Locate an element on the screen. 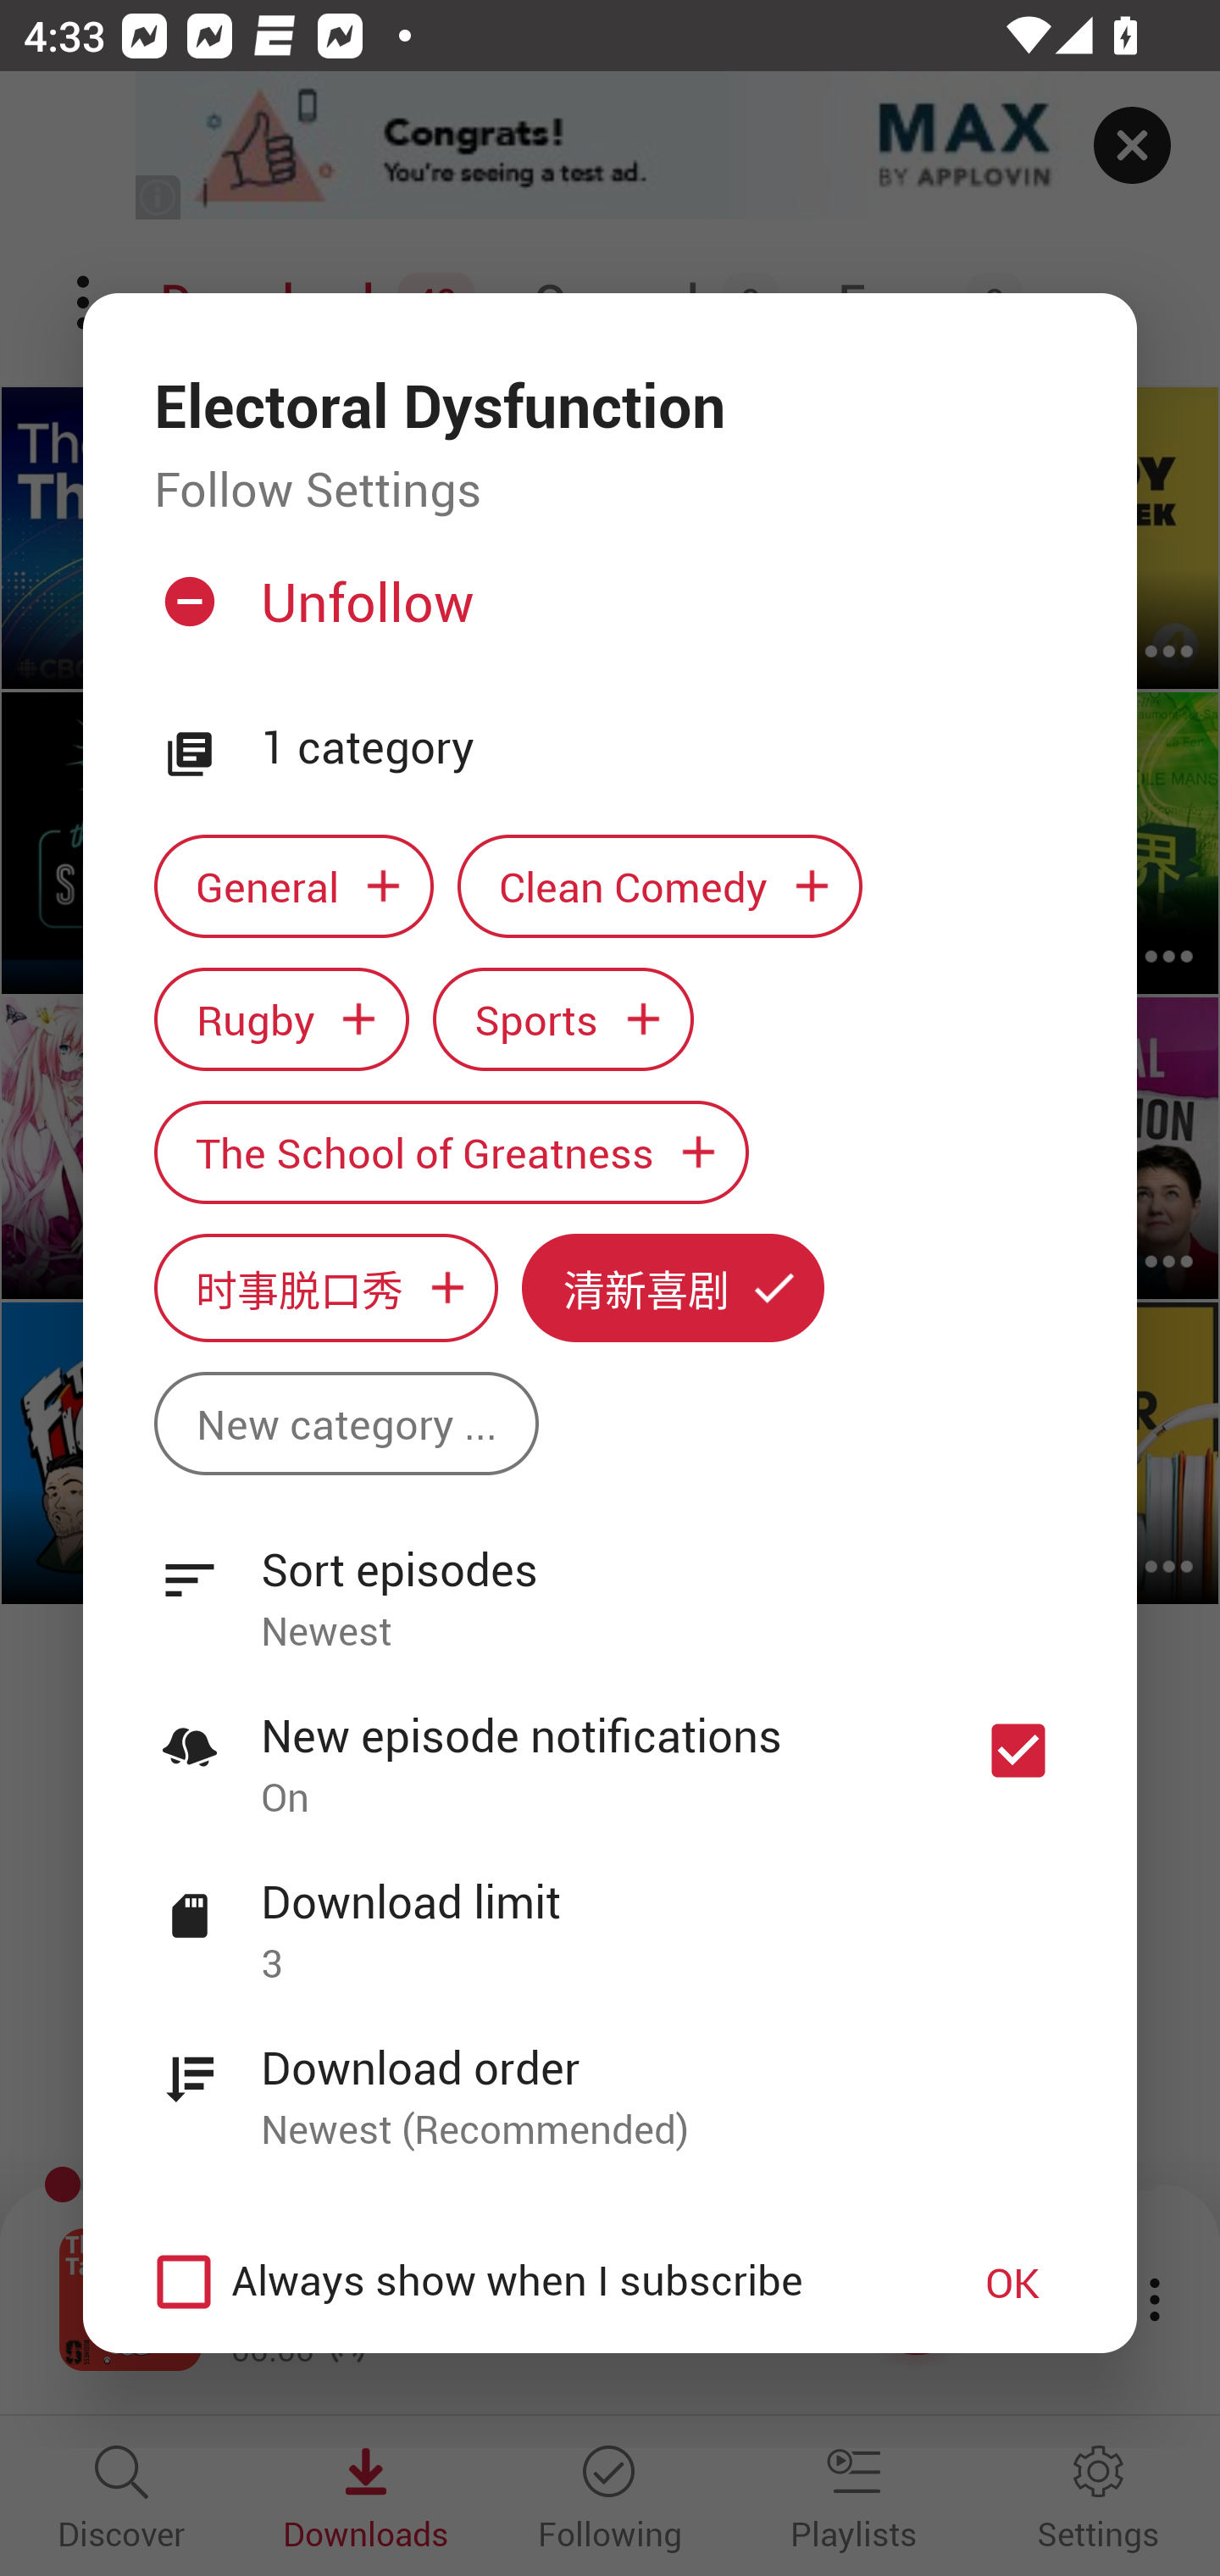 This screenshot has width=1220, height=2576. Download limit 3 is located at coordinates (610, 1913).